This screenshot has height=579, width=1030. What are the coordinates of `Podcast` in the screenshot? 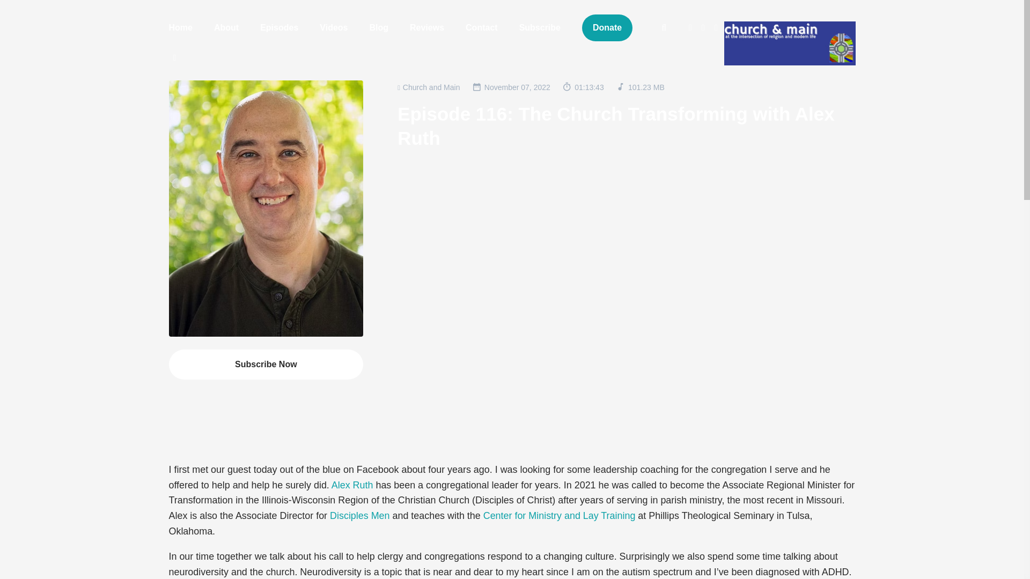 It's located at (428, 87).